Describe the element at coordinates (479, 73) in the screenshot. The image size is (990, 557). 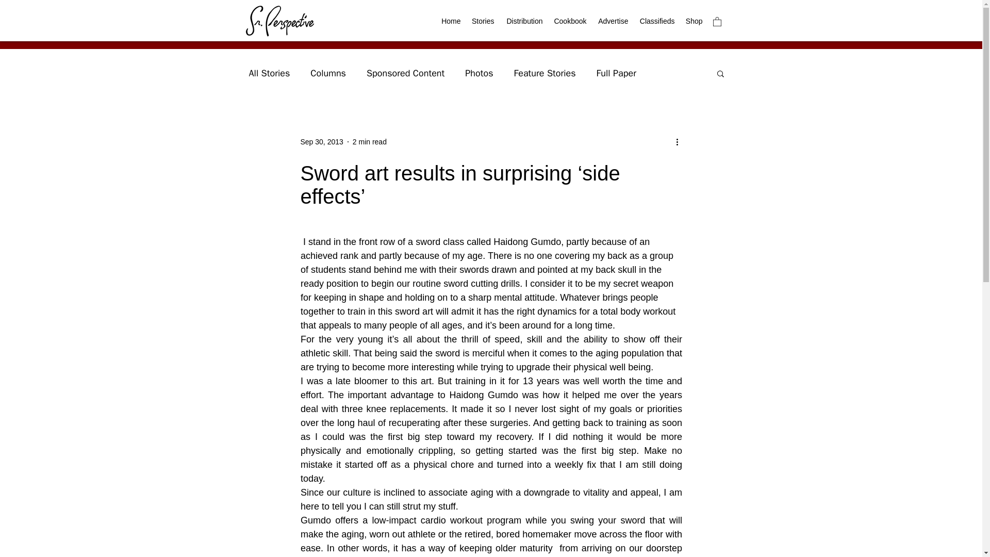
I see `Photos` at that location.